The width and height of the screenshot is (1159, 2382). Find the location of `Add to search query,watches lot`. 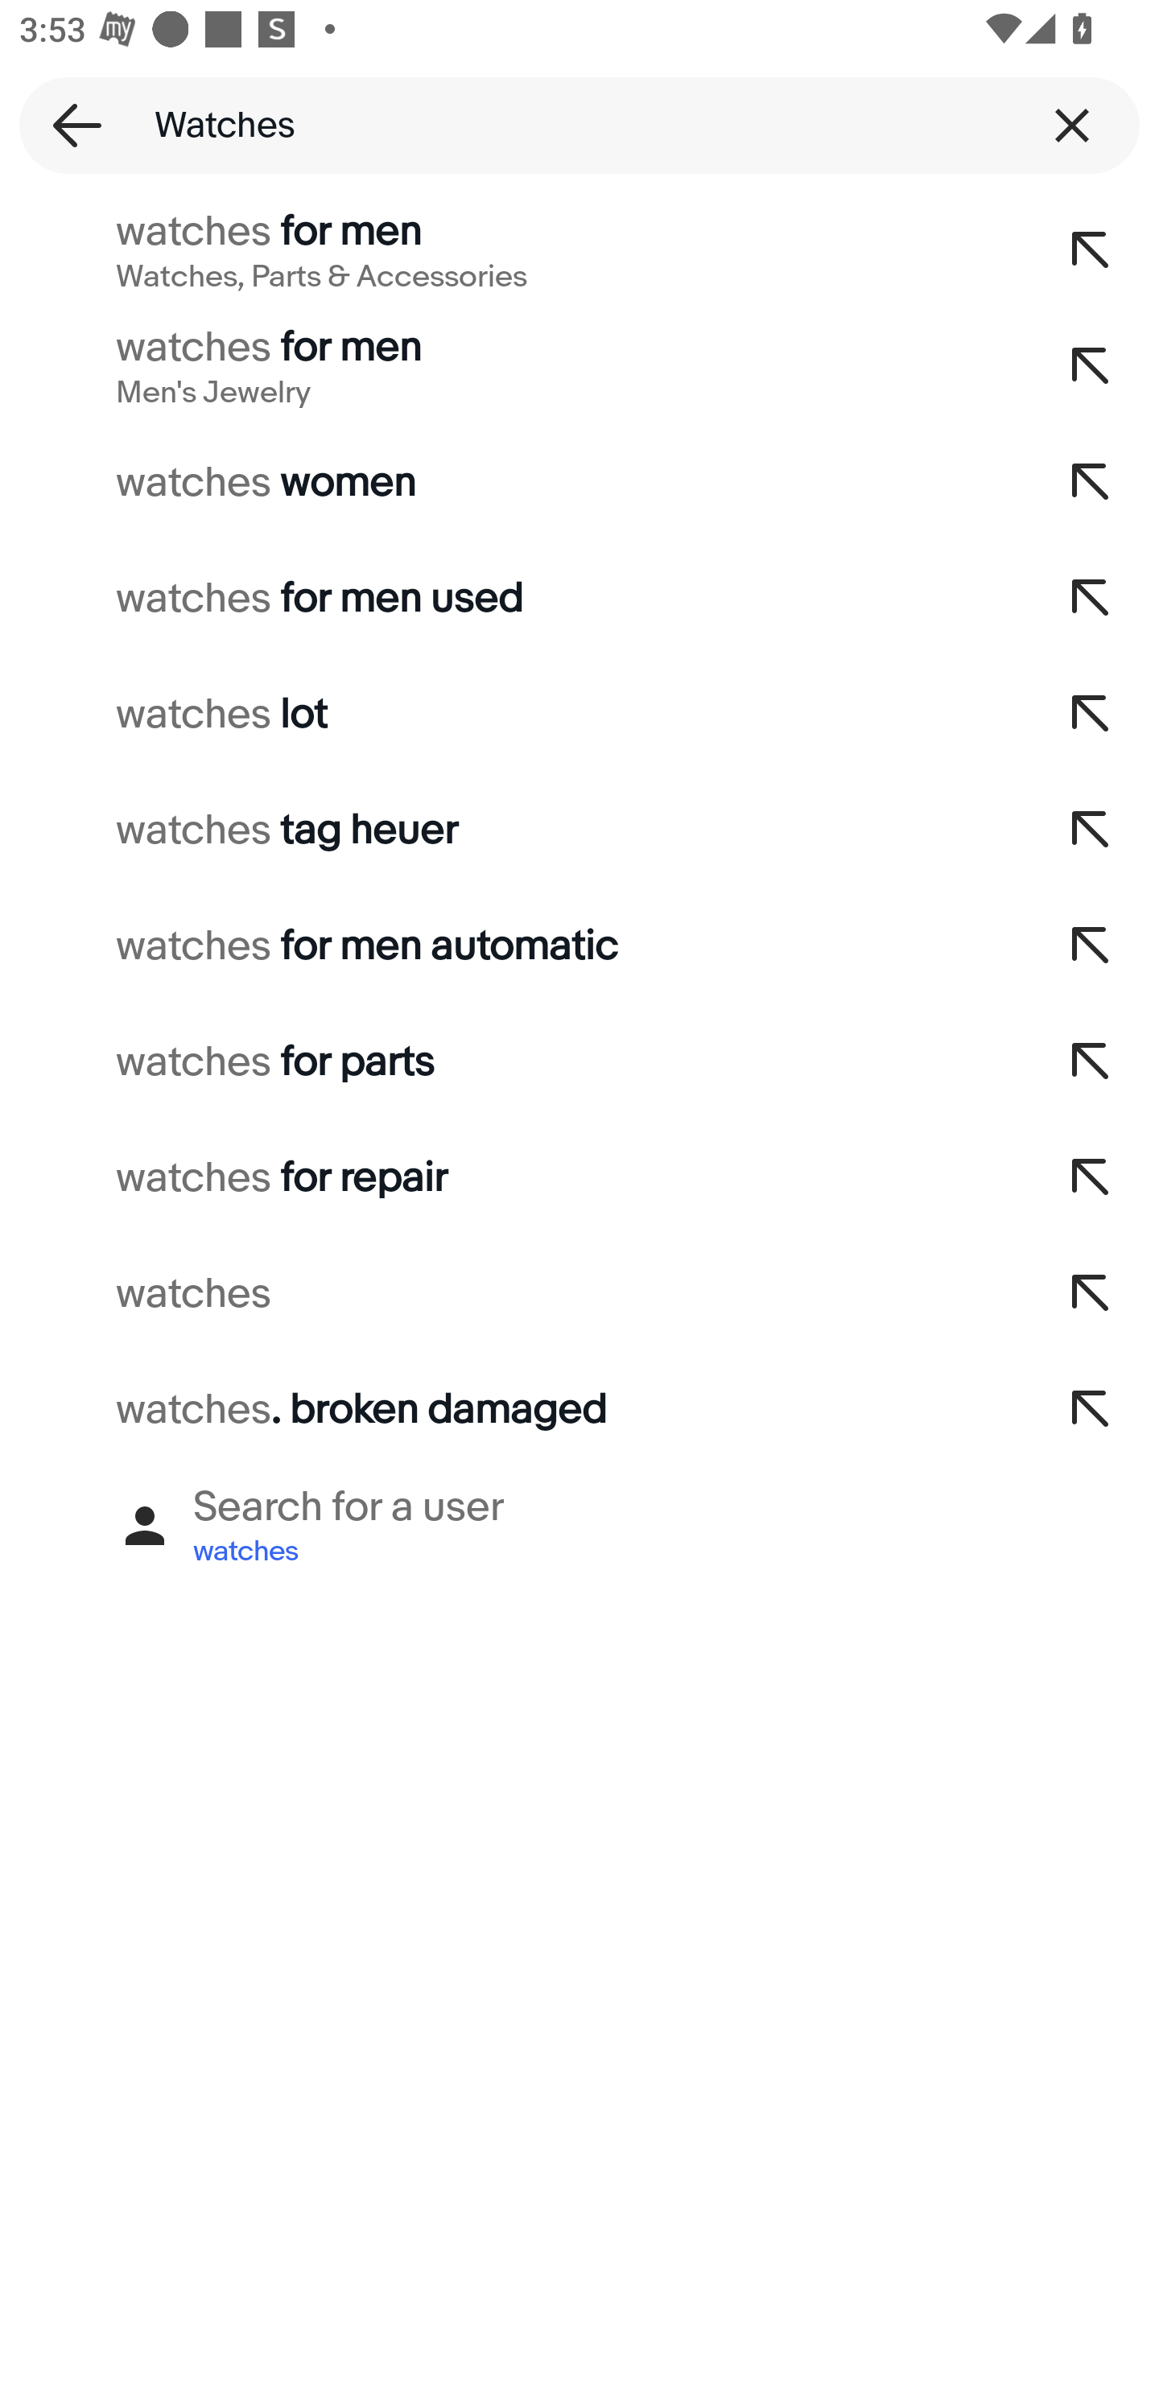

Add to search query,watches lot is located at coordinates (1091, 715).